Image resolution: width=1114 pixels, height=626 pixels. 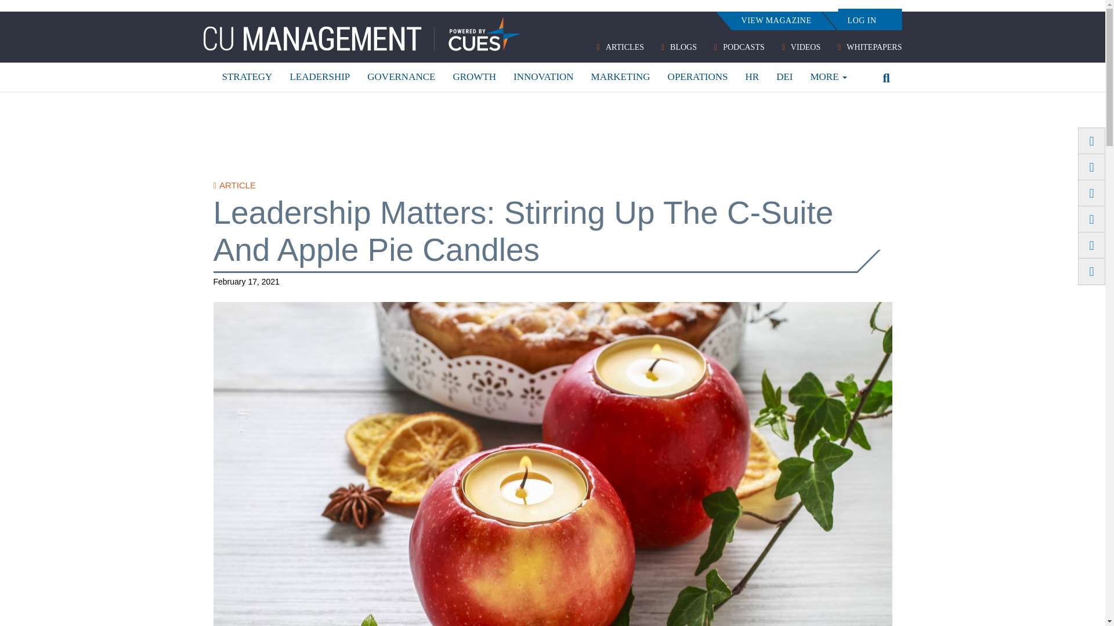 I want to click on PODCASTS, so click(x=739, y=48).